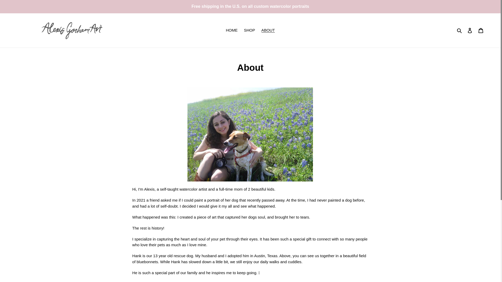 Image resolution: width=502 pixels, height=282 pixels. Describe the element at coordinates (470, 30) in the screenshot. I see `Log in` at that location.